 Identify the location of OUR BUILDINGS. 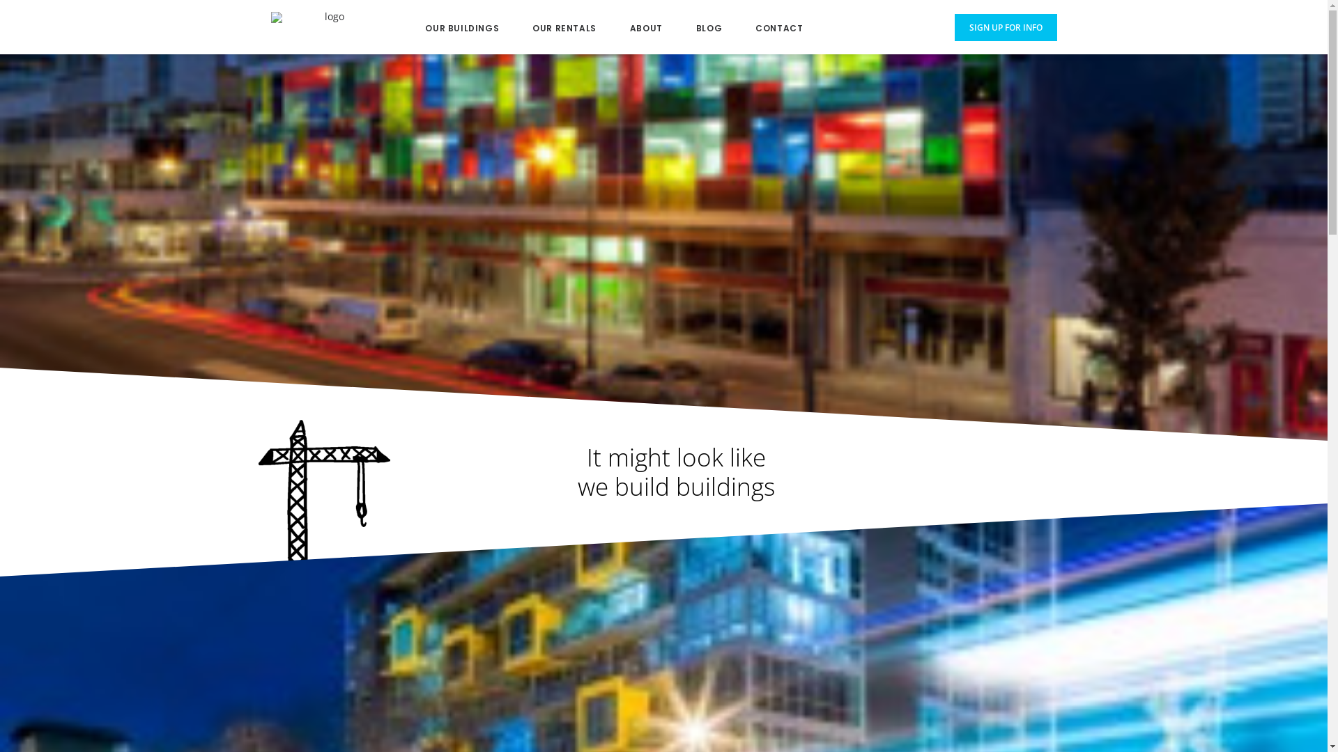
(462, 26).